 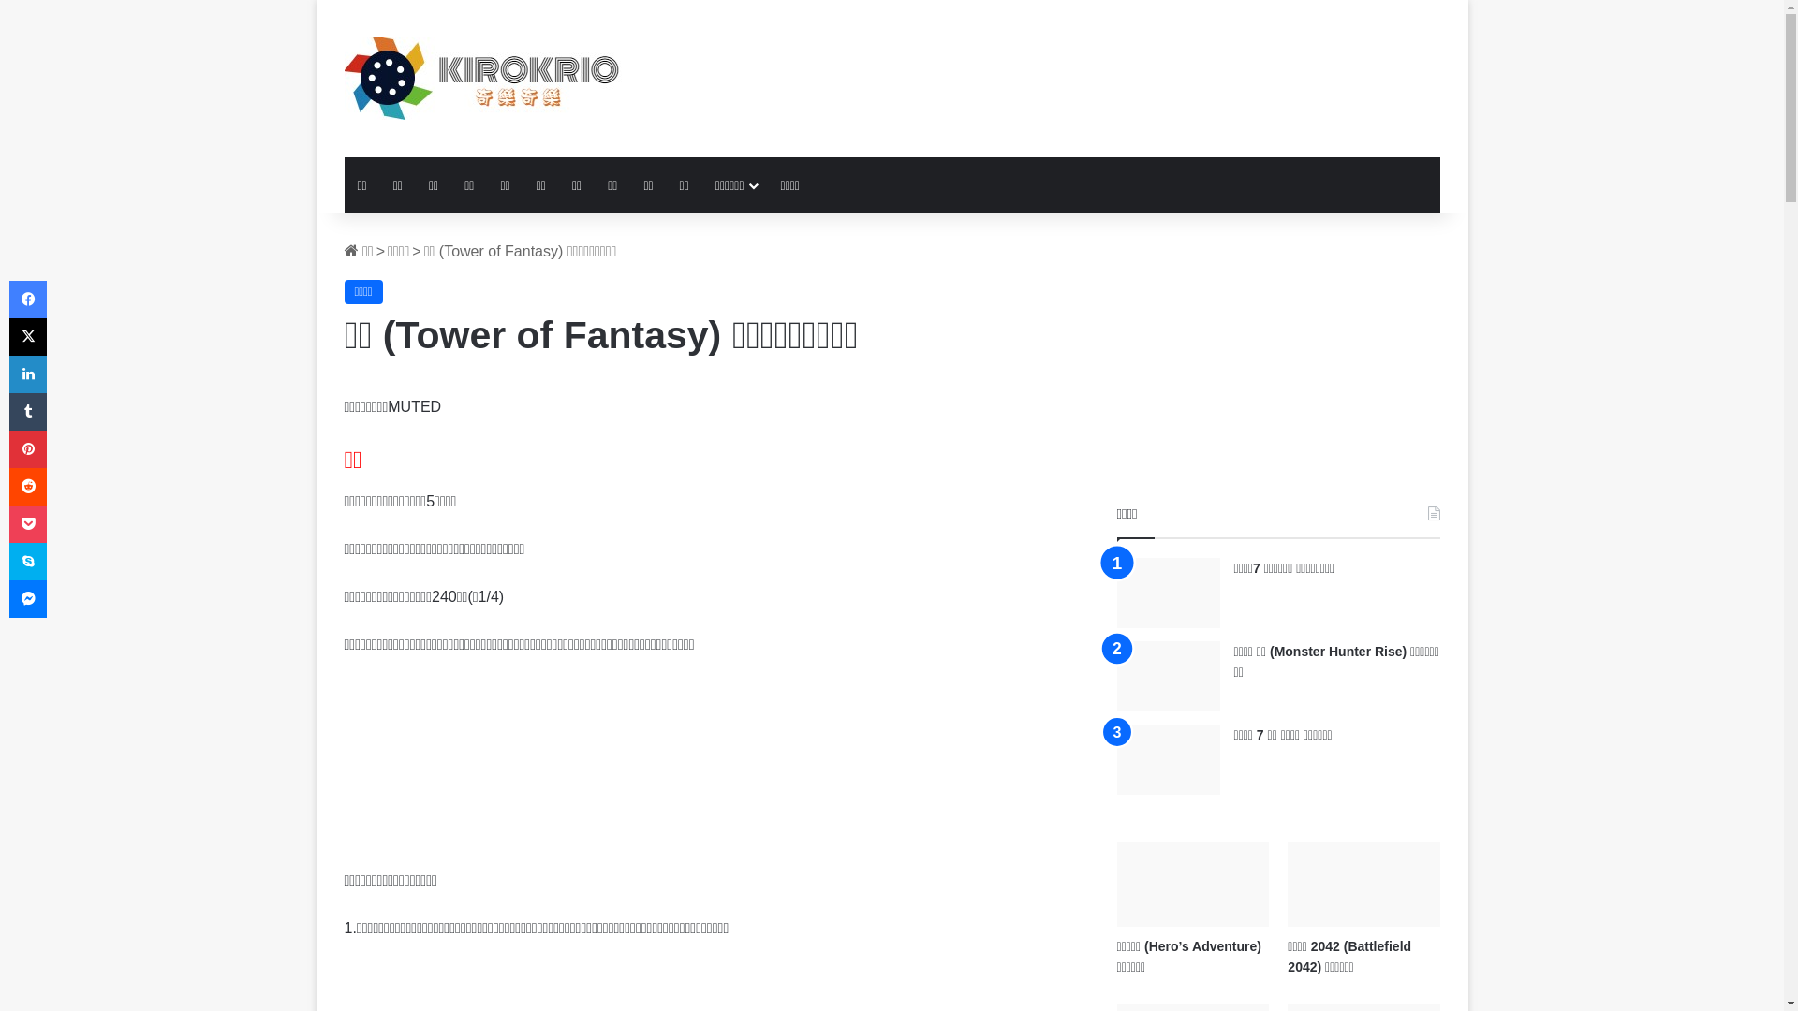 I want to click on Tumblr, so click(x=28, y=412).